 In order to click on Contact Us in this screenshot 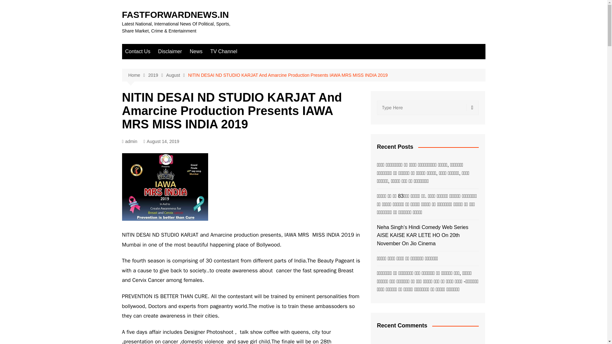, I will do `click(138, 52)`.